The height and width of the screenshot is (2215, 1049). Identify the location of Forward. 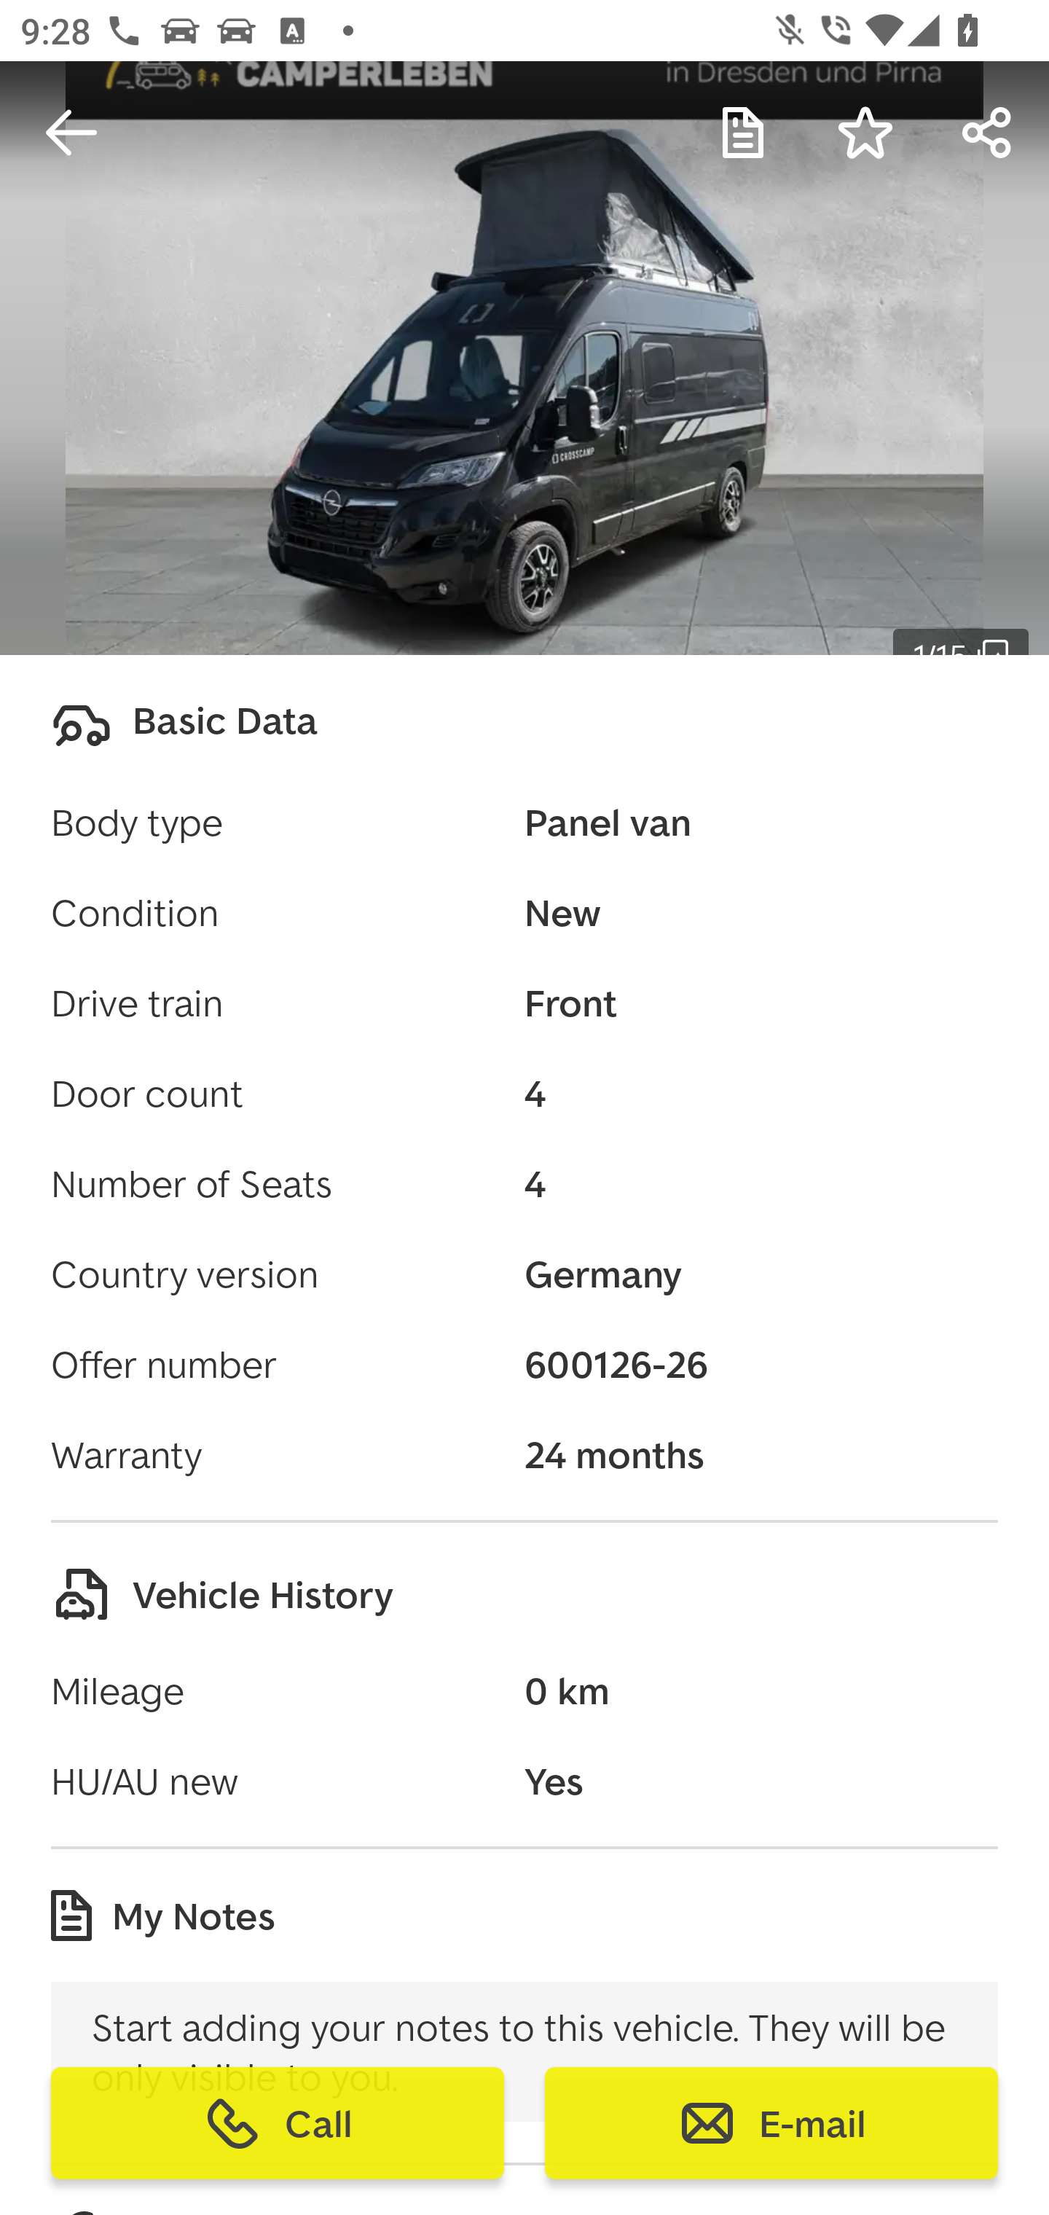
(988, 133).